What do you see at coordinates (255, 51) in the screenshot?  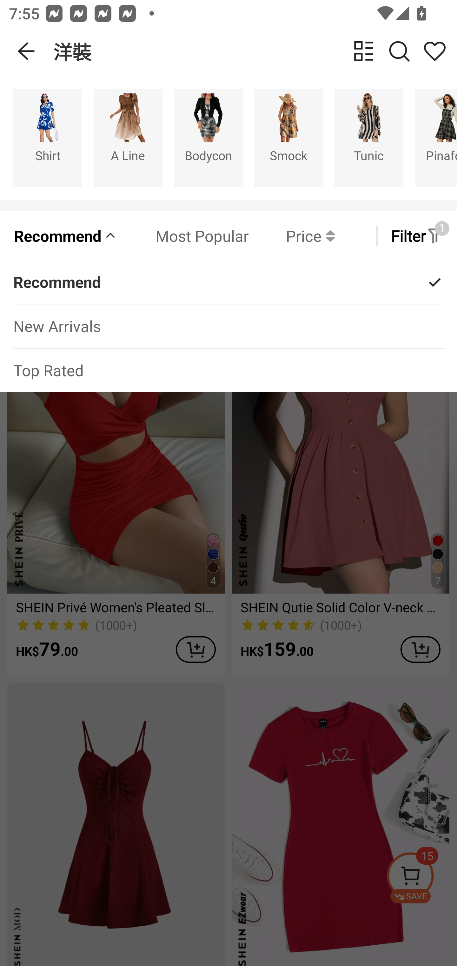 I see `洋裝 change view Search Share` at bounding box center [255, 51].